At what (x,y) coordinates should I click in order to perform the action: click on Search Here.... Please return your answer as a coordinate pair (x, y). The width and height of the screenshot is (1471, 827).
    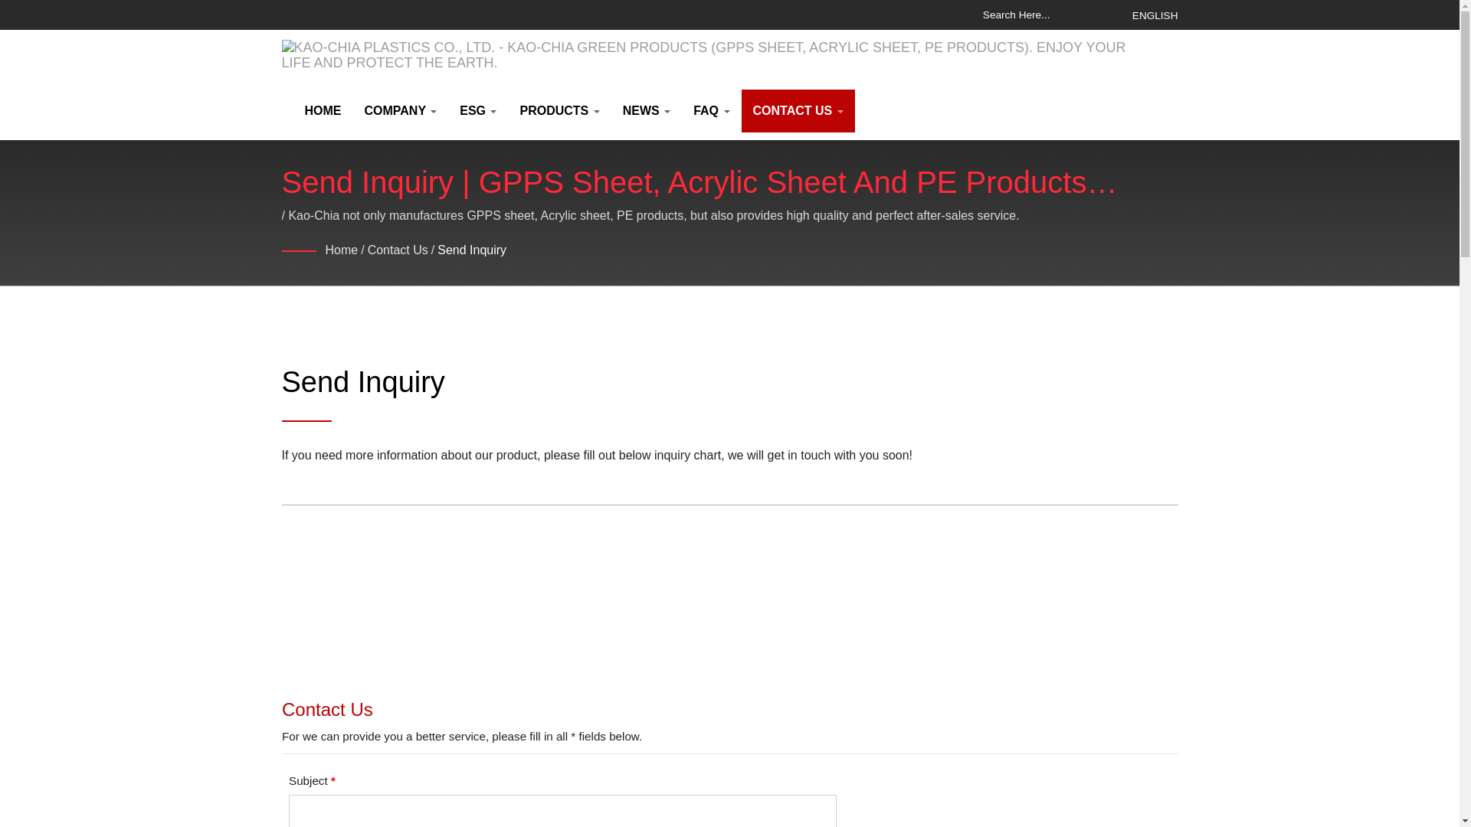
    Looking at the image, I should click on (1048, 15).